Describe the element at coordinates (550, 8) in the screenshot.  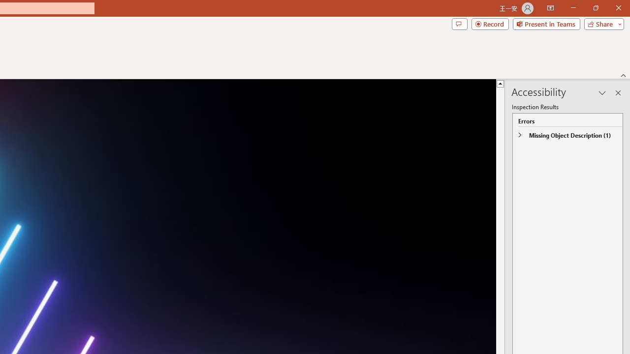
I see `Ribbon Display Options` at that location.